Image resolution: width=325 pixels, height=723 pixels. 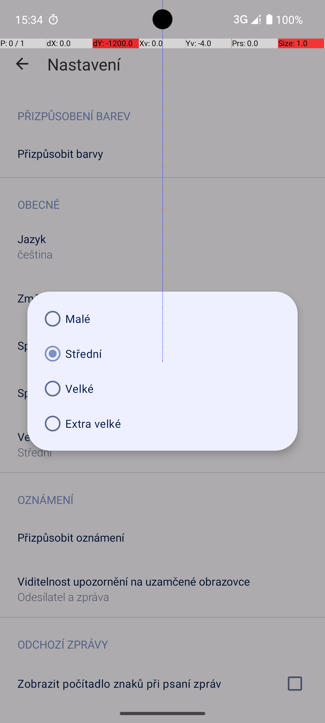 I want to click on Extra velké, so click(x=162, y=424).